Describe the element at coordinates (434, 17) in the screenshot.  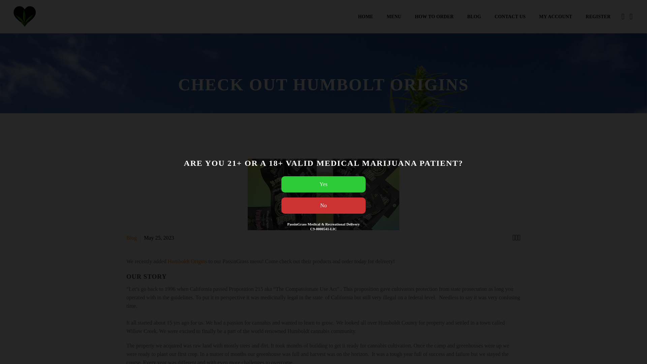
I see `HOW TO ORDER` at that location.